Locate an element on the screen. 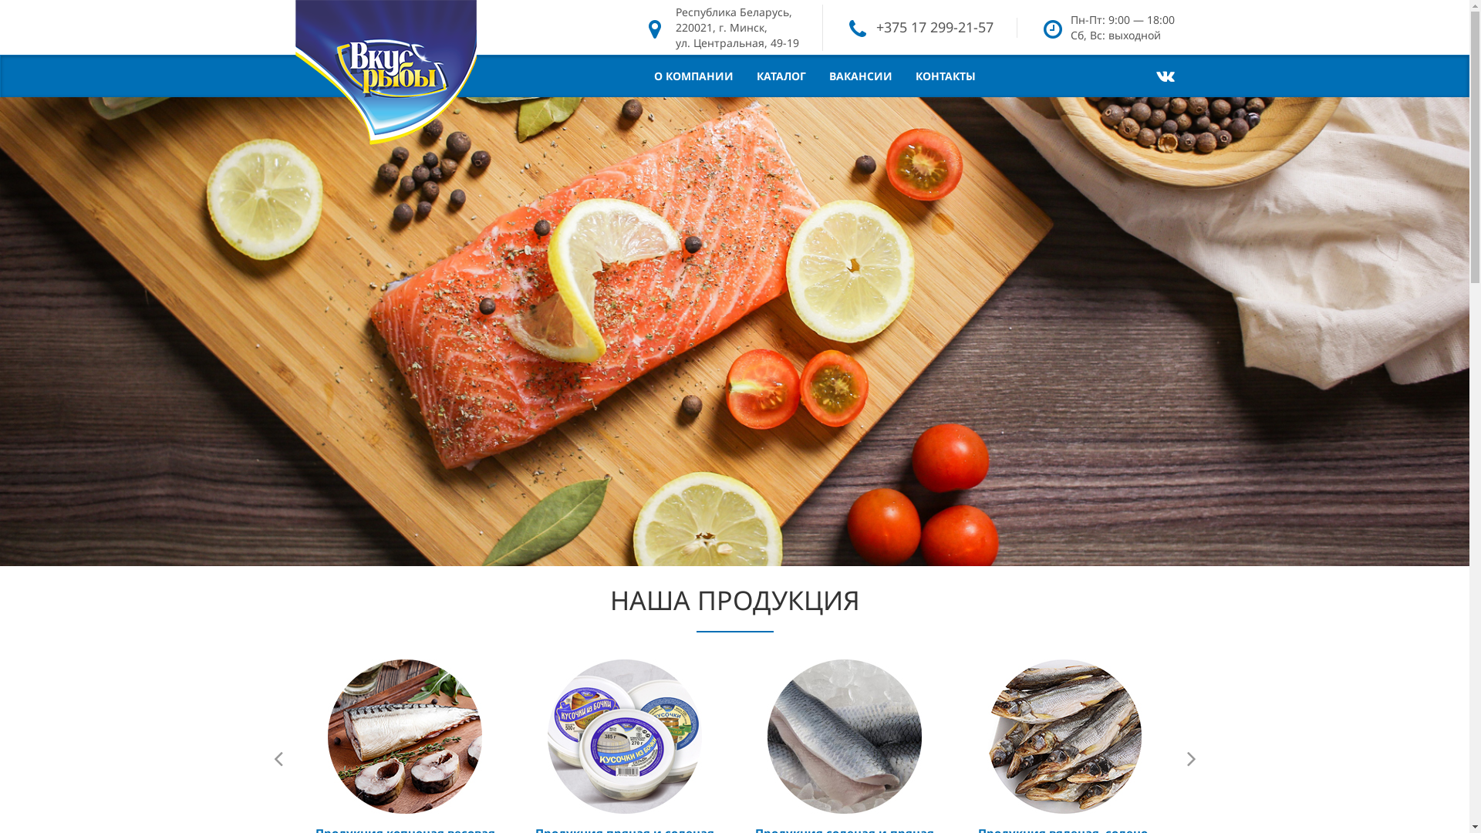  Next is located at coordinates (1189, 759).